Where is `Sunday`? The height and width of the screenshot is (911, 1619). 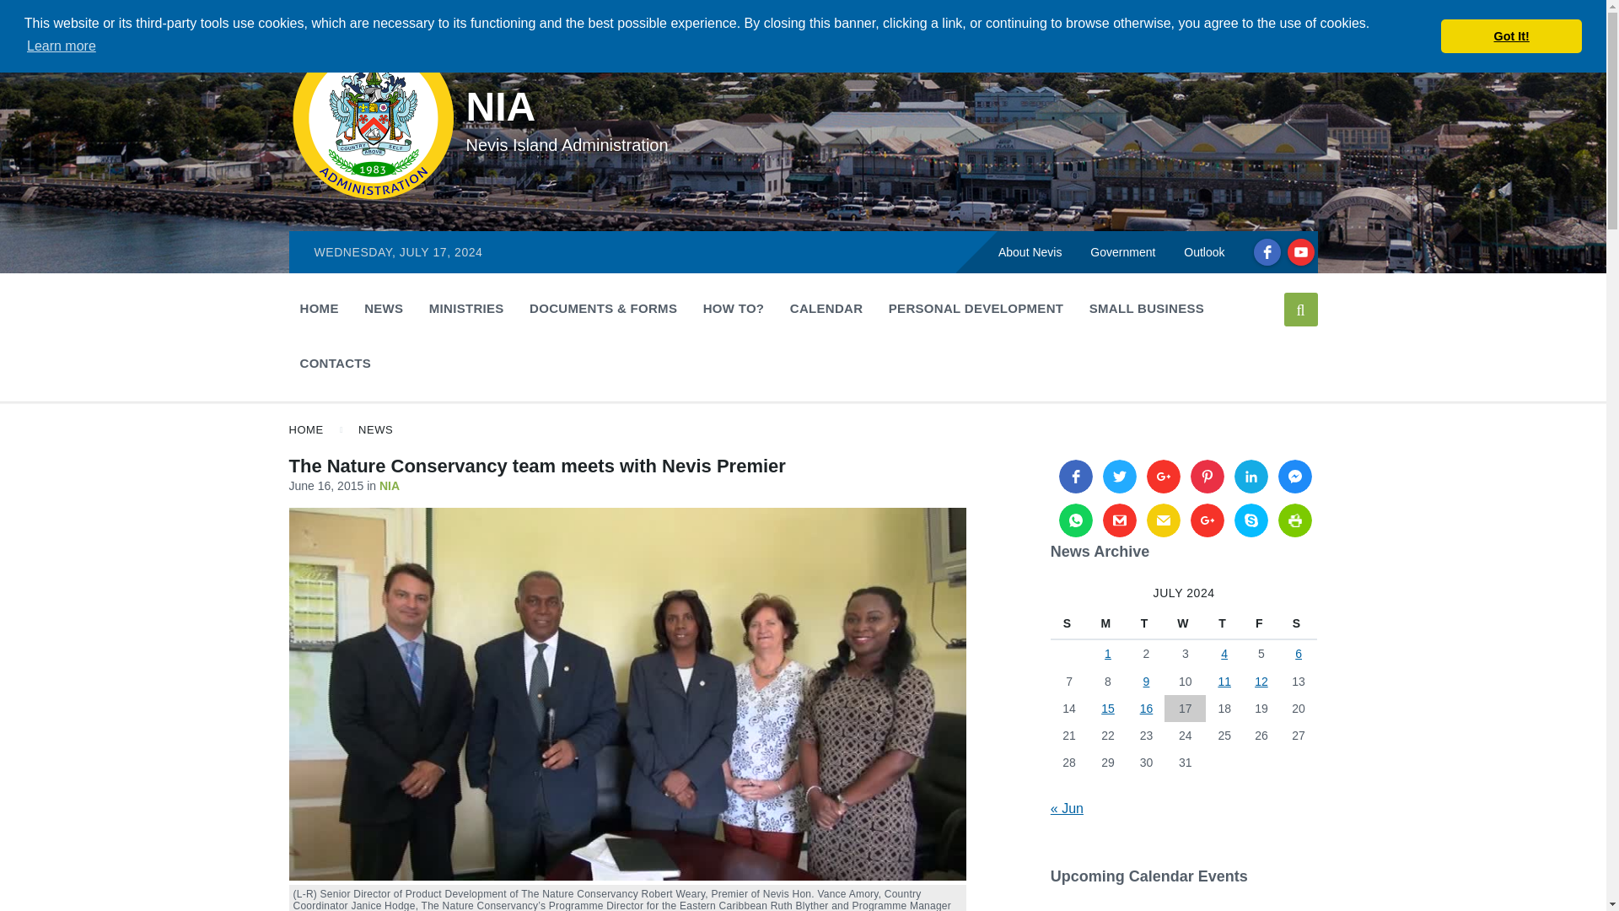 Sunday is located at coordinates (1069, 624).